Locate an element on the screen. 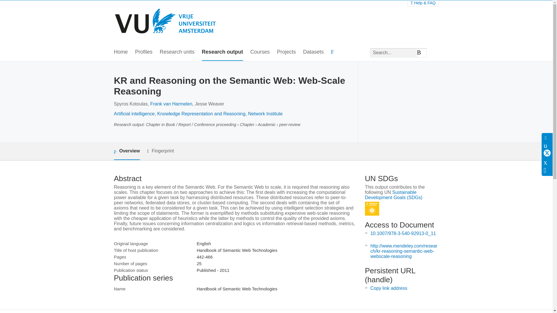  Artificial intelligence is located at coordinates (134, 114).